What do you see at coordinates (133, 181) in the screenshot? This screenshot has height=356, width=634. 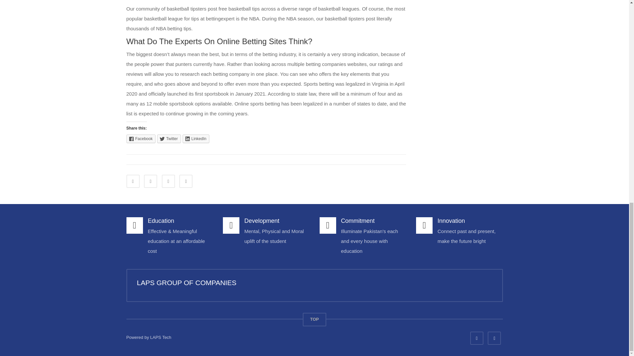 I see `Share on Facebook` at bounding box center [133, 181].